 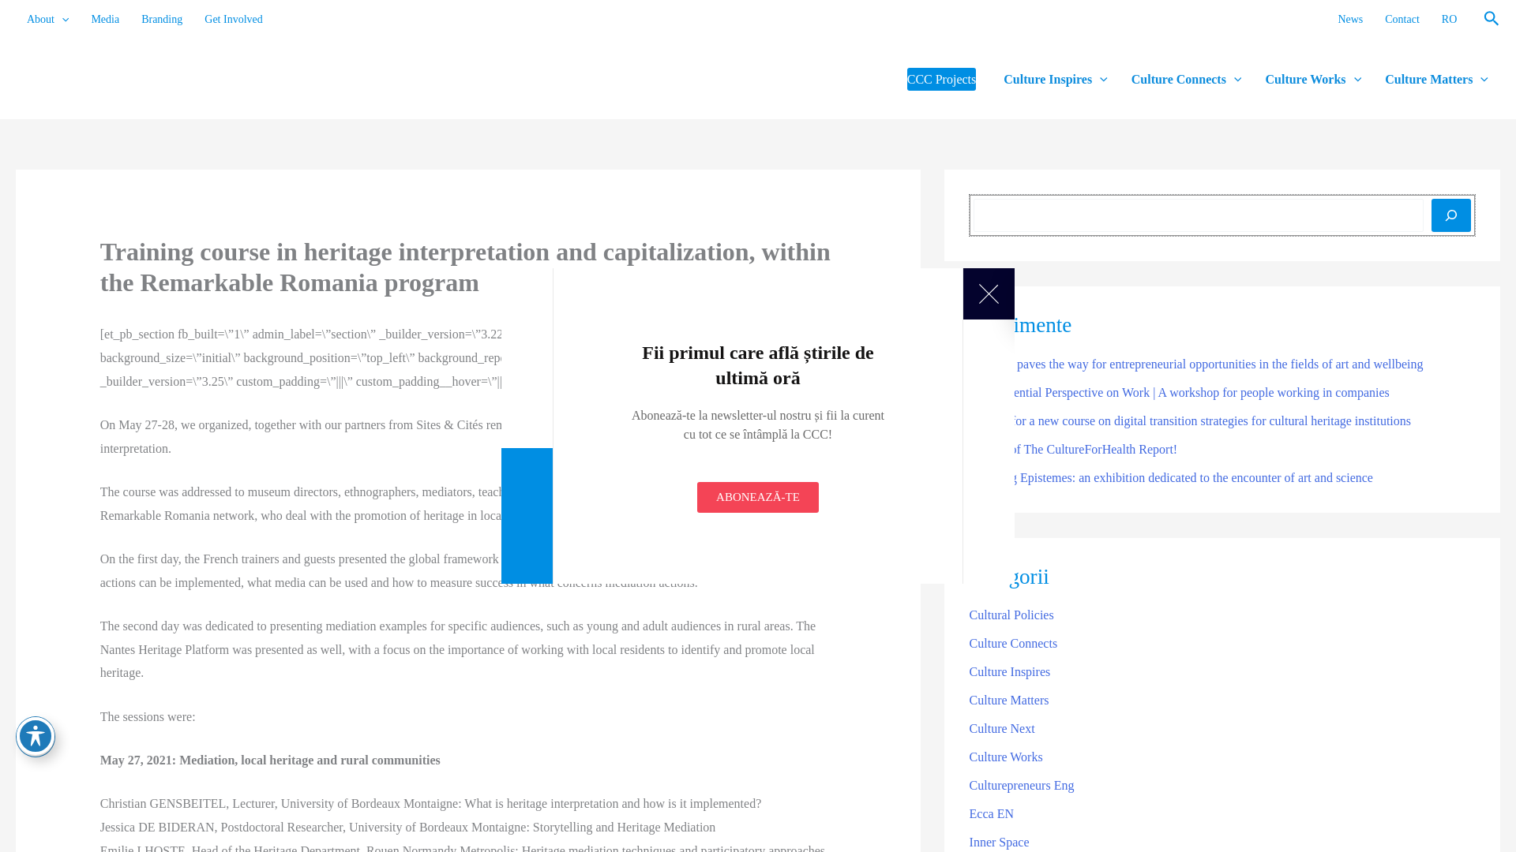 What do you see at coordinates (162, 19) in the screenshot?
I see `Branding` at bounding box center [162, 19].